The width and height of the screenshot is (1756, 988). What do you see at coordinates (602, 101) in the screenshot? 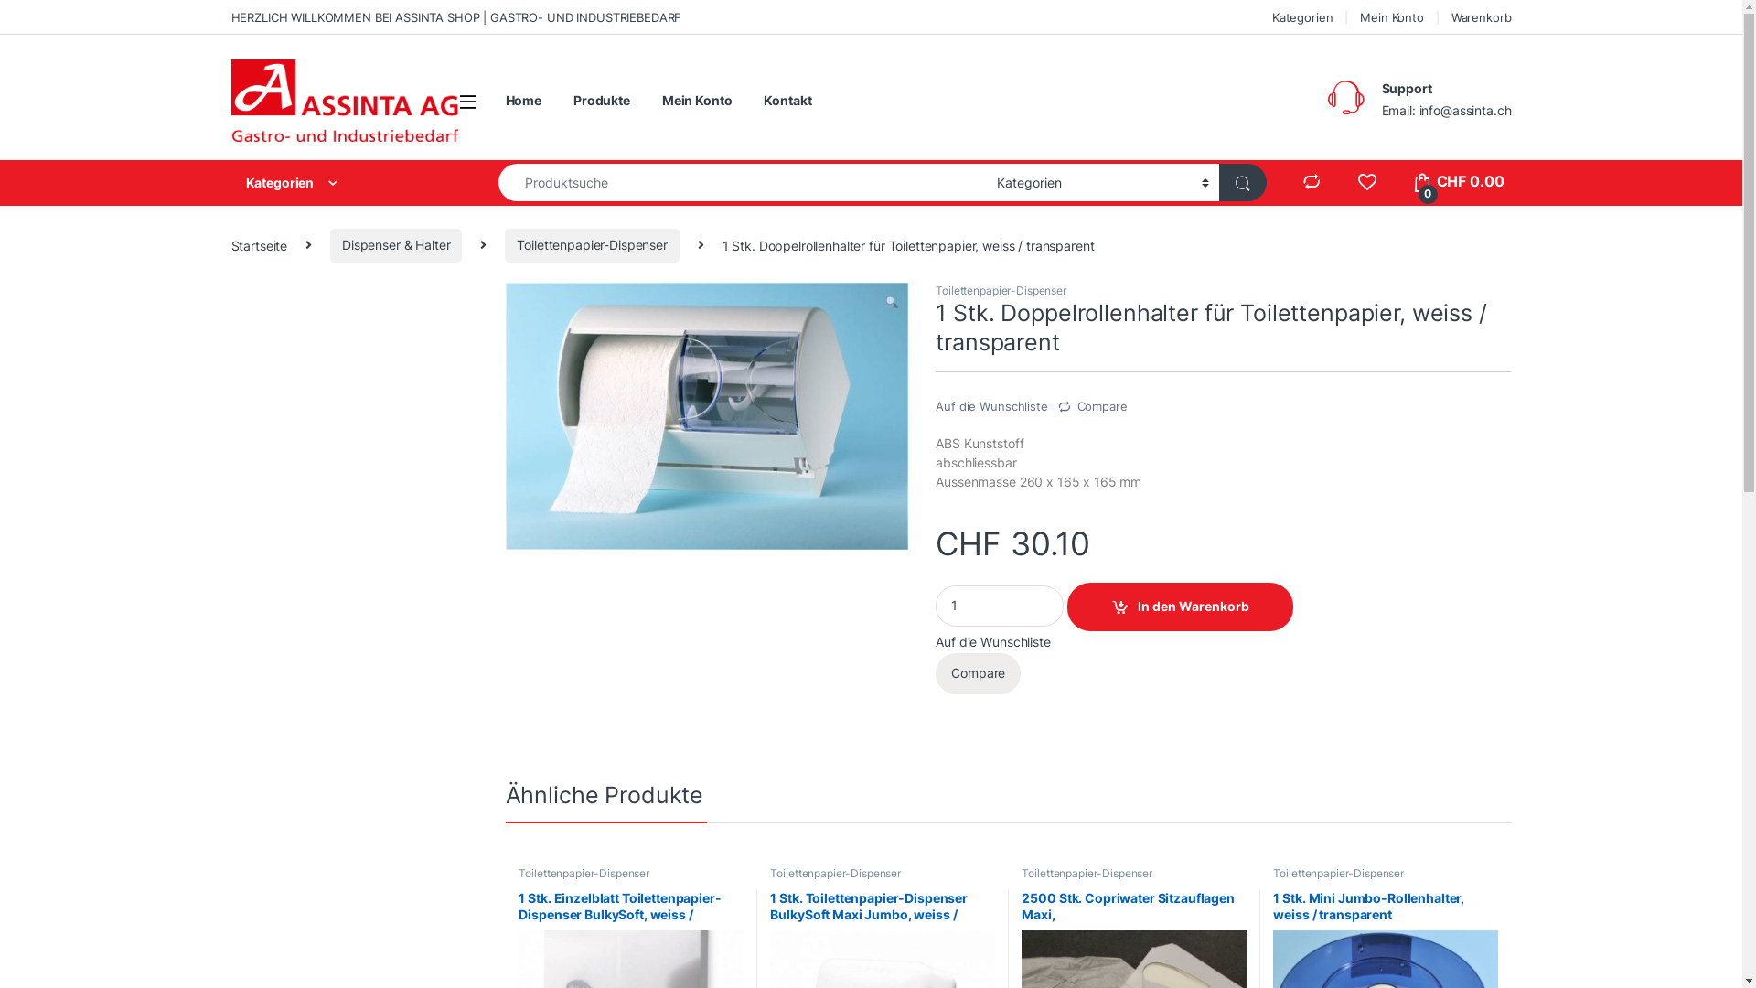
I see `Produkte` at bounding box center [602, 101].